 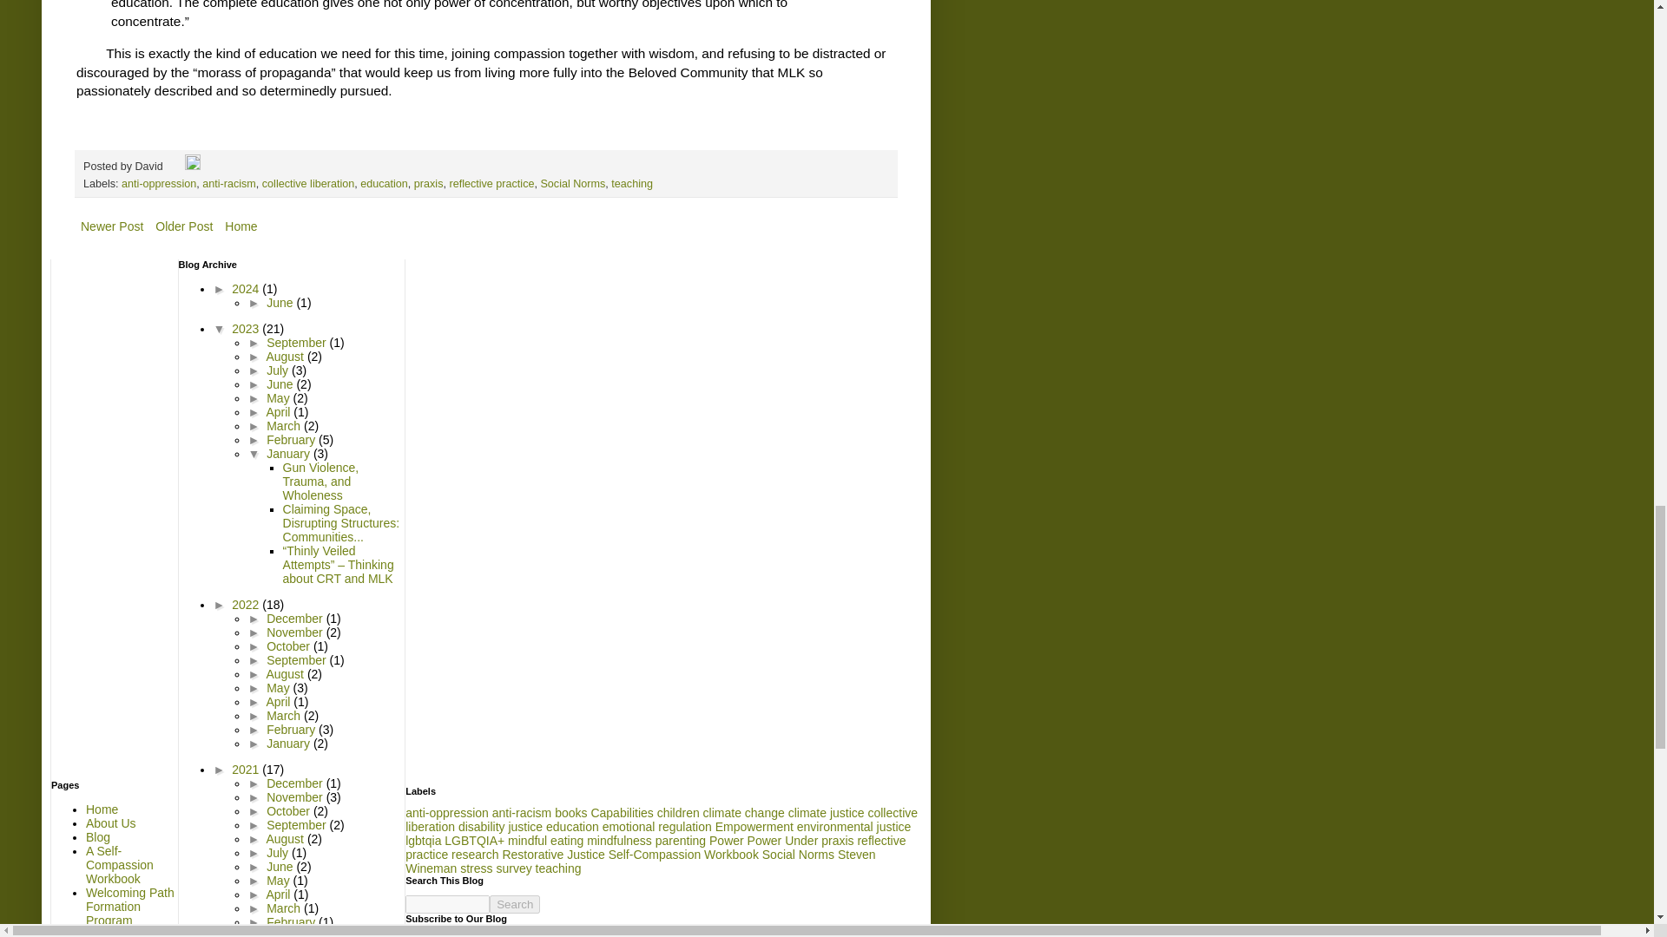 What do you see at coordinates (193, 166) in the screenshot?
I see `Edit Post` at bounding box center [193, 166].